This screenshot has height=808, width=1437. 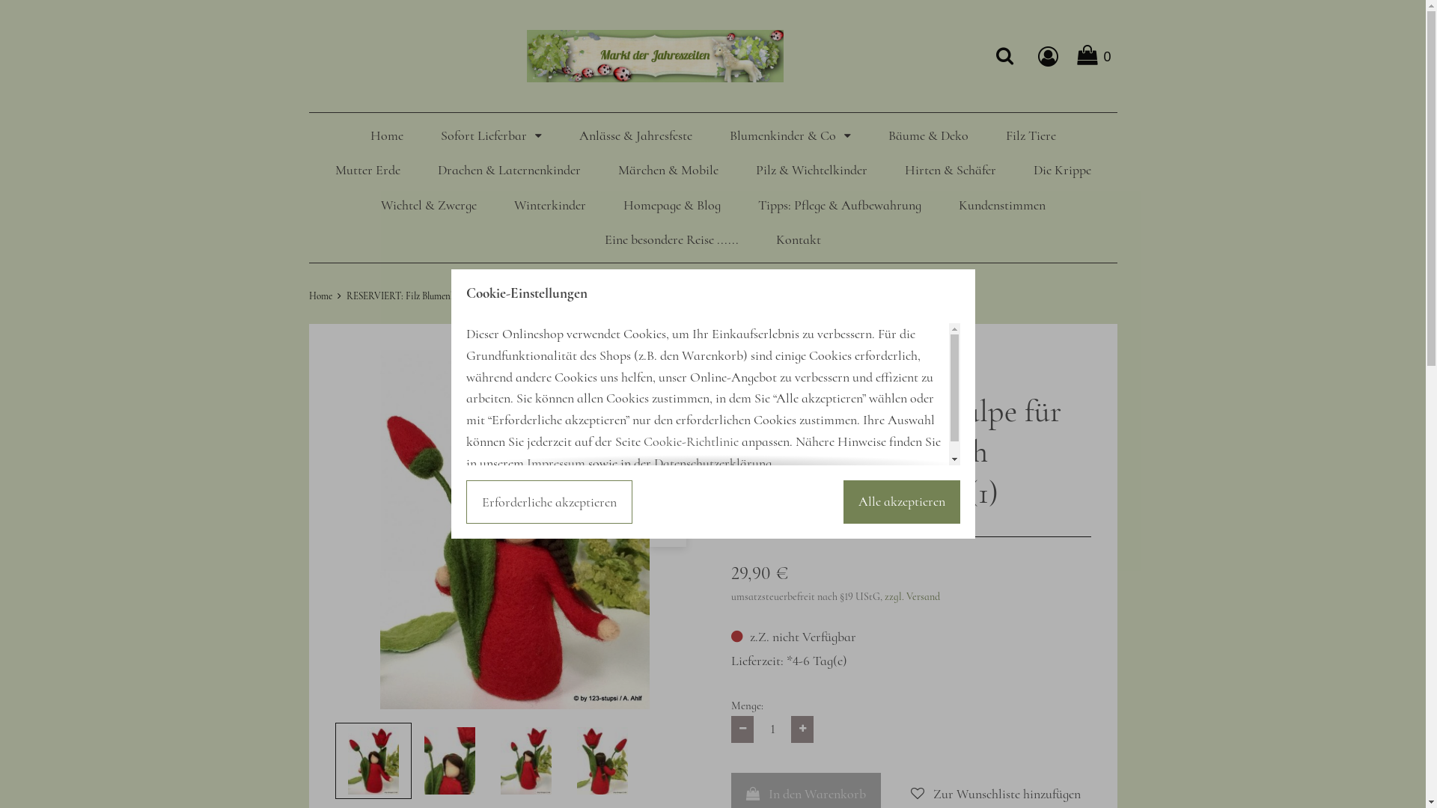 What do you see at coordinates (549, 205) in the screenshot?
I see `Winterkinder` at bounding box center [549, 205].